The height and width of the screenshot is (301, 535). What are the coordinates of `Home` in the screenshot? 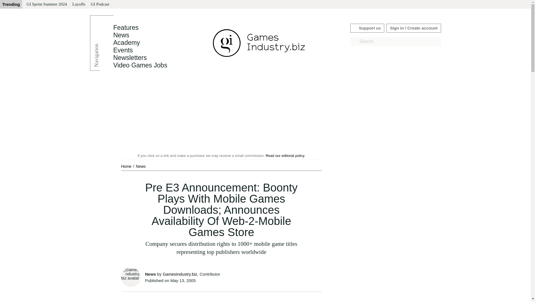 It's located at (127, 166).